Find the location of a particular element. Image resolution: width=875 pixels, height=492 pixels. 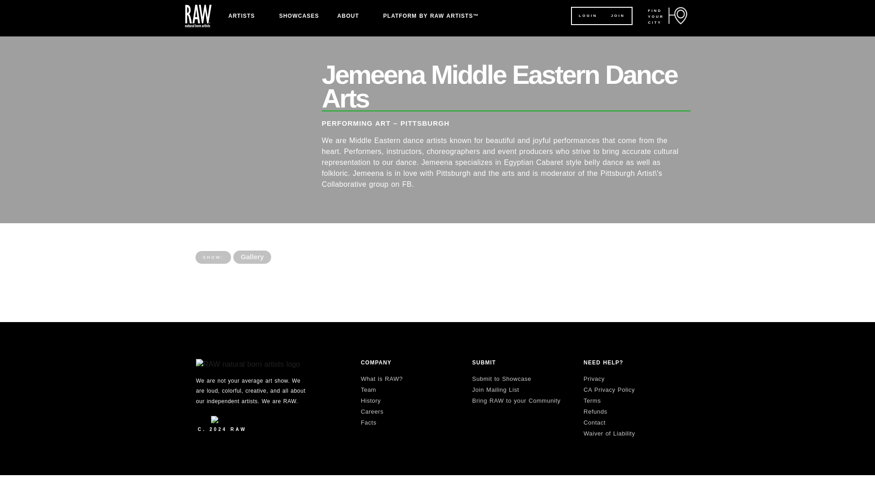

SHOW: is located at coordinates (213, 257).